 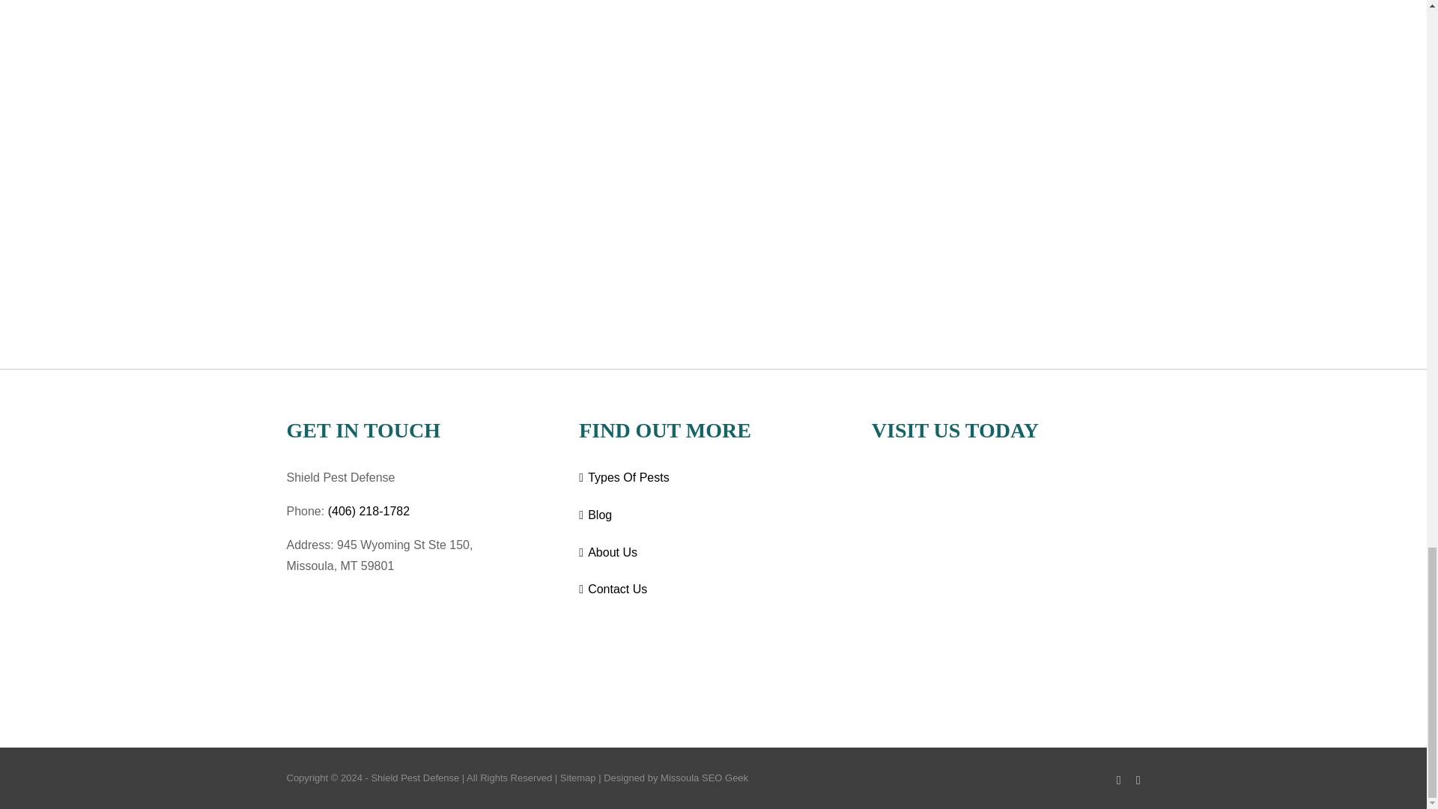 I want to click on Rss, so click(x=1138, y=780).